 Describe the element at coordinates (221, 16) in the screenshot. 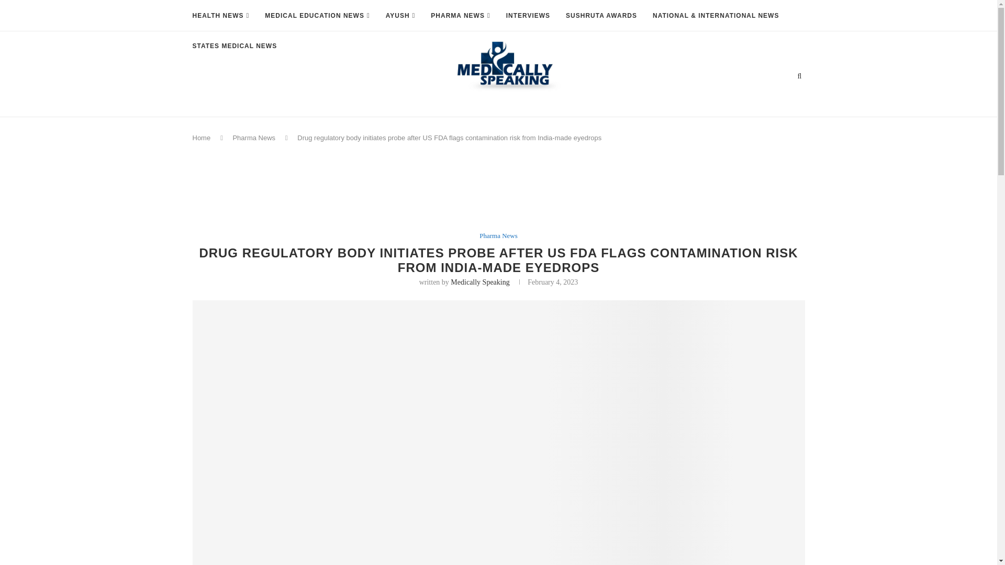

I see `HEALTH NEWS` at that location.